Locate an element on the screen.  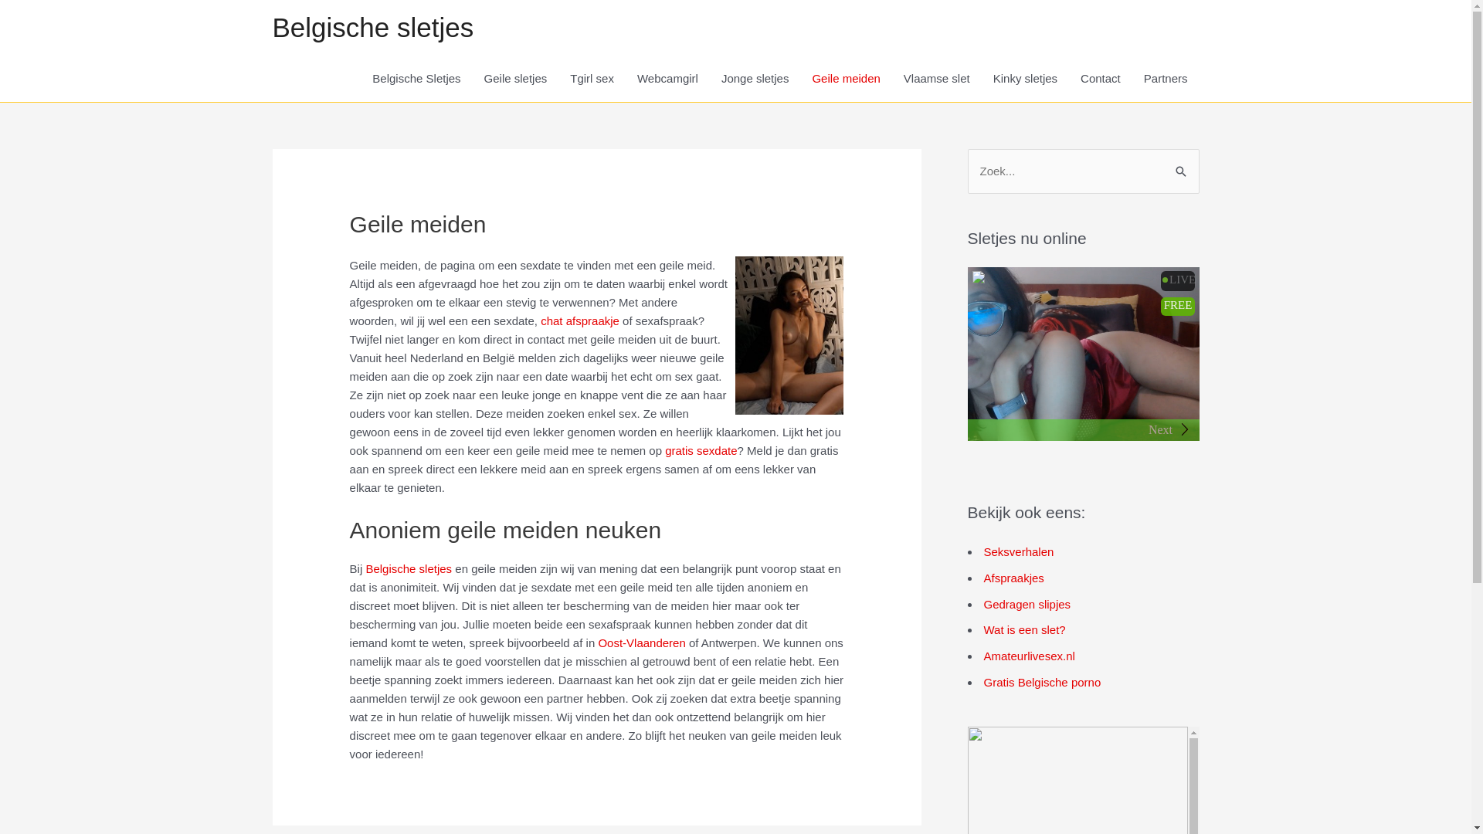
Seksverhalen is located at coordinates (1020, 551).